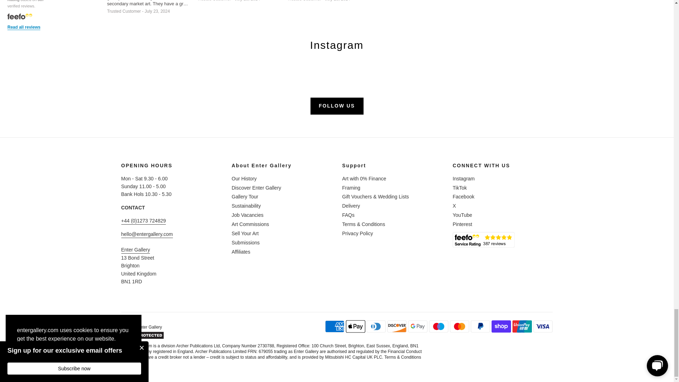 This screenshot has height=382, width=679. I want to click on Diners Club, so click(376, 326).